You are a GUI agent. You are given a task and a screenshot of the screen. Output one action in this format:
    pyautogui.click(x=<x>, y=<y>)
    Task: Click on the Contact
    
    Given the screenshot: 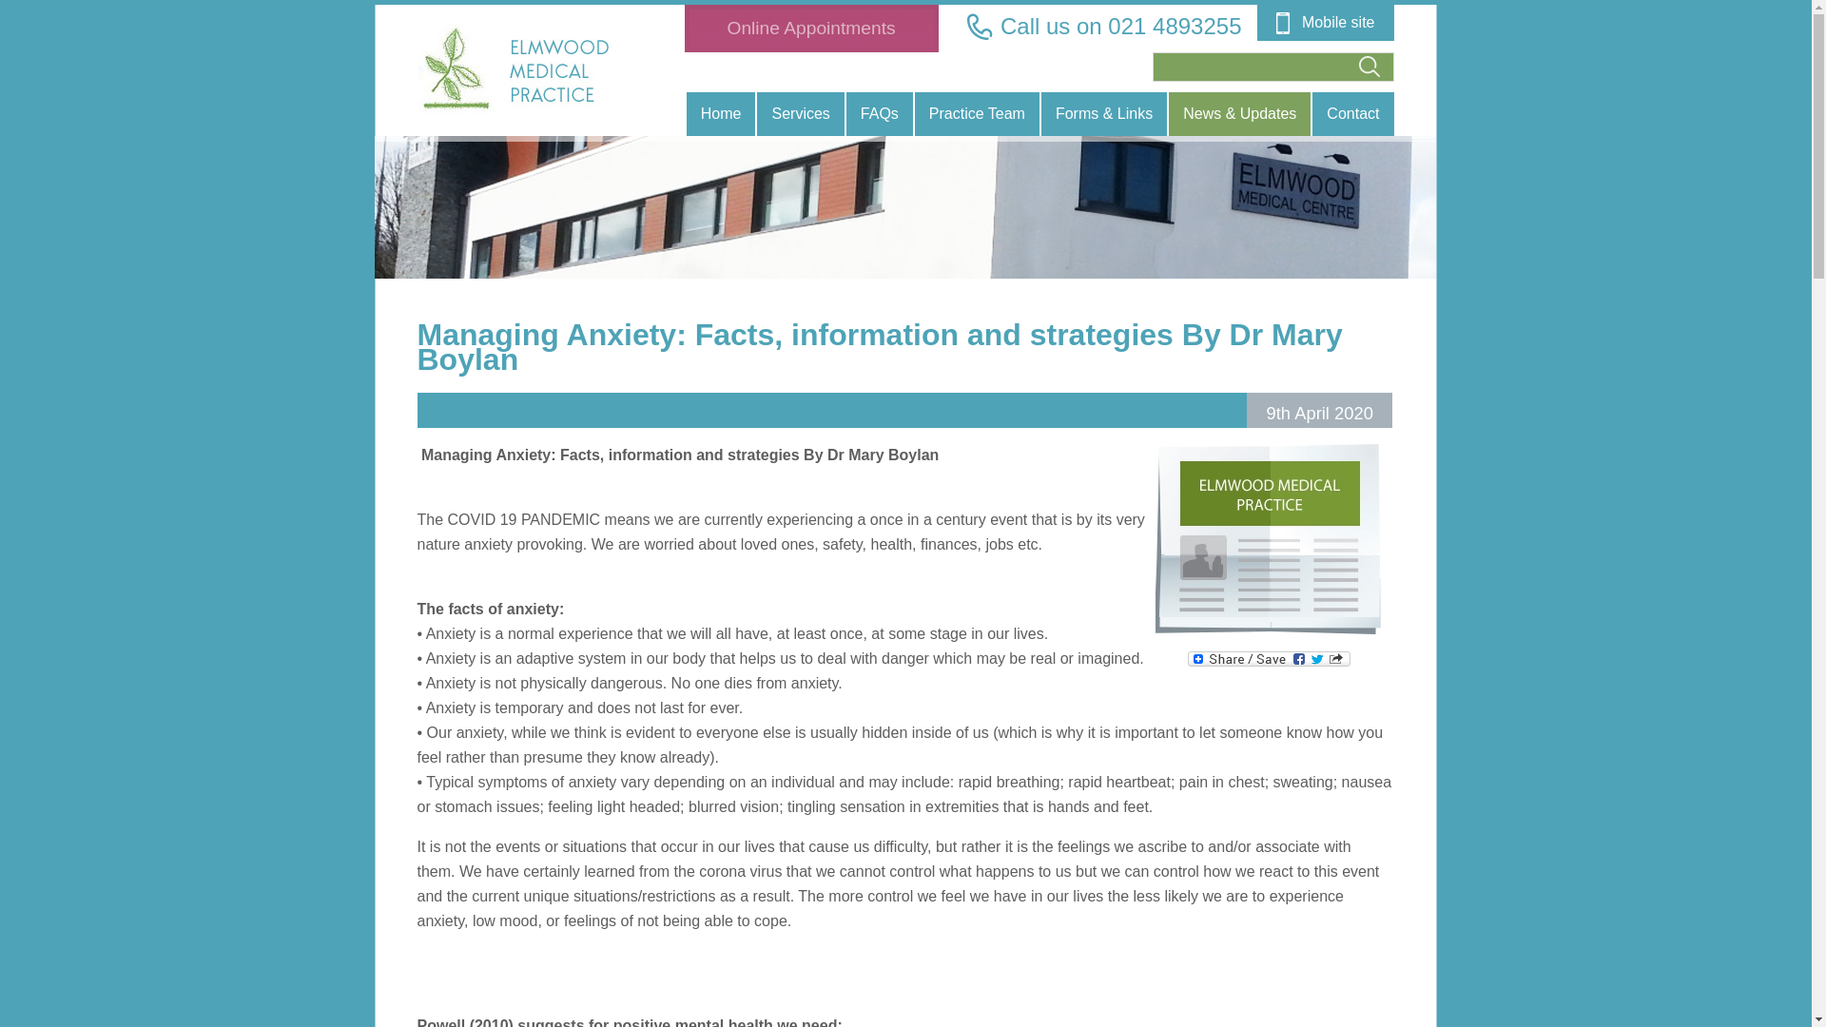 What is the action you would take?
    pyautogui.click(x=1352, y=114)
    